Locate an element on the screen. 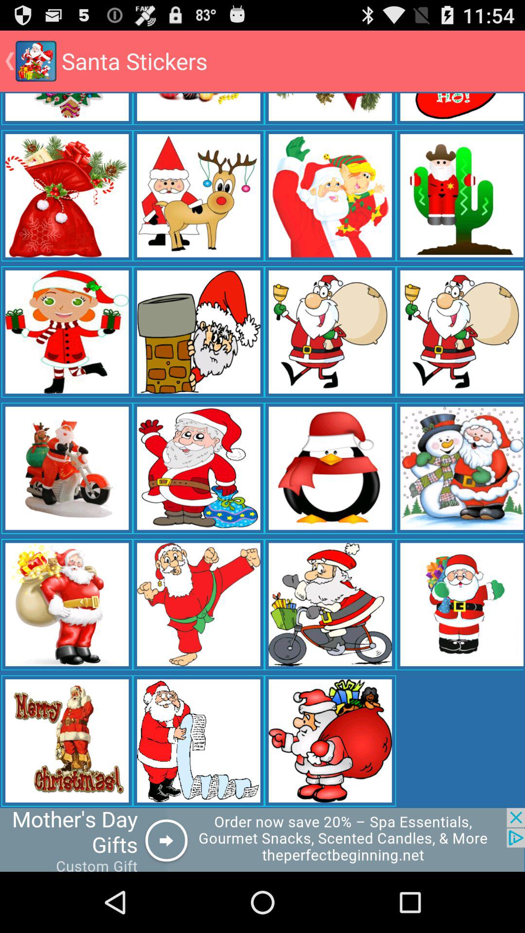 Image resolution: width=525 pixels, height=933 pixels. select the 4th image from 3rd row from the bottom is located at coordinates (460, 468).